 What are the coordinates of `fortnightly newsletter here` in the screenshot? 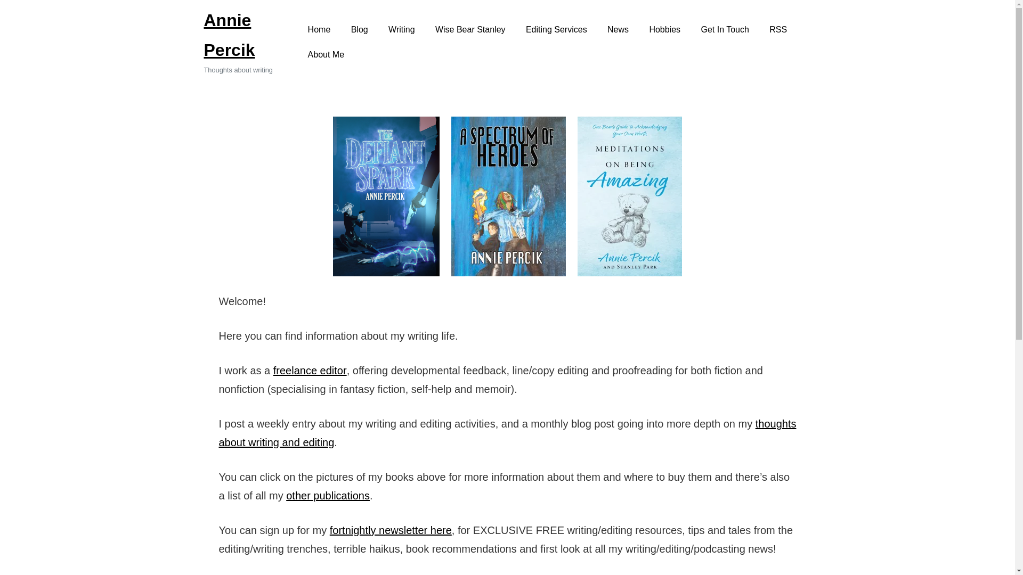 It's located at (391, 530).